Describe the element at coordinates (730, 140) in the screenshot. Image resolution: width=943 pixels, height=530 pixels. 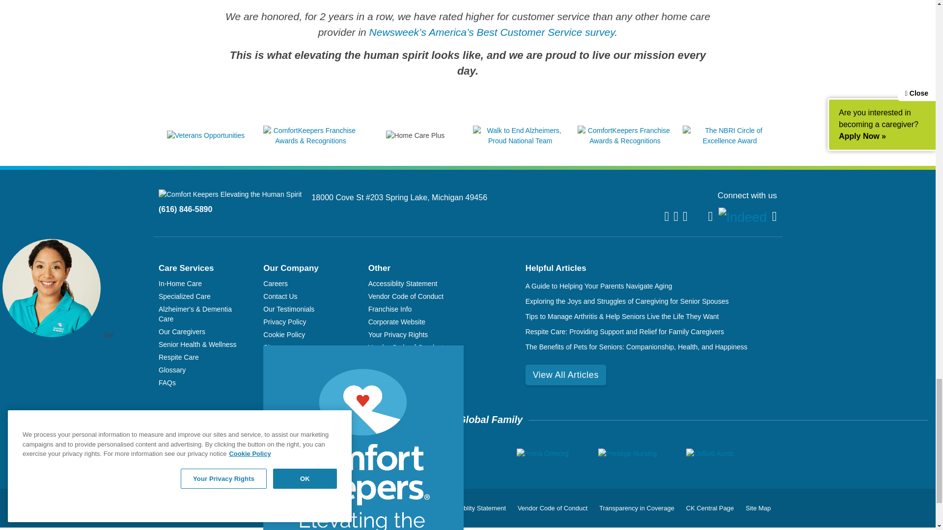
I see `Learn more about the NBRI Circle of Excellence Award` at that location.